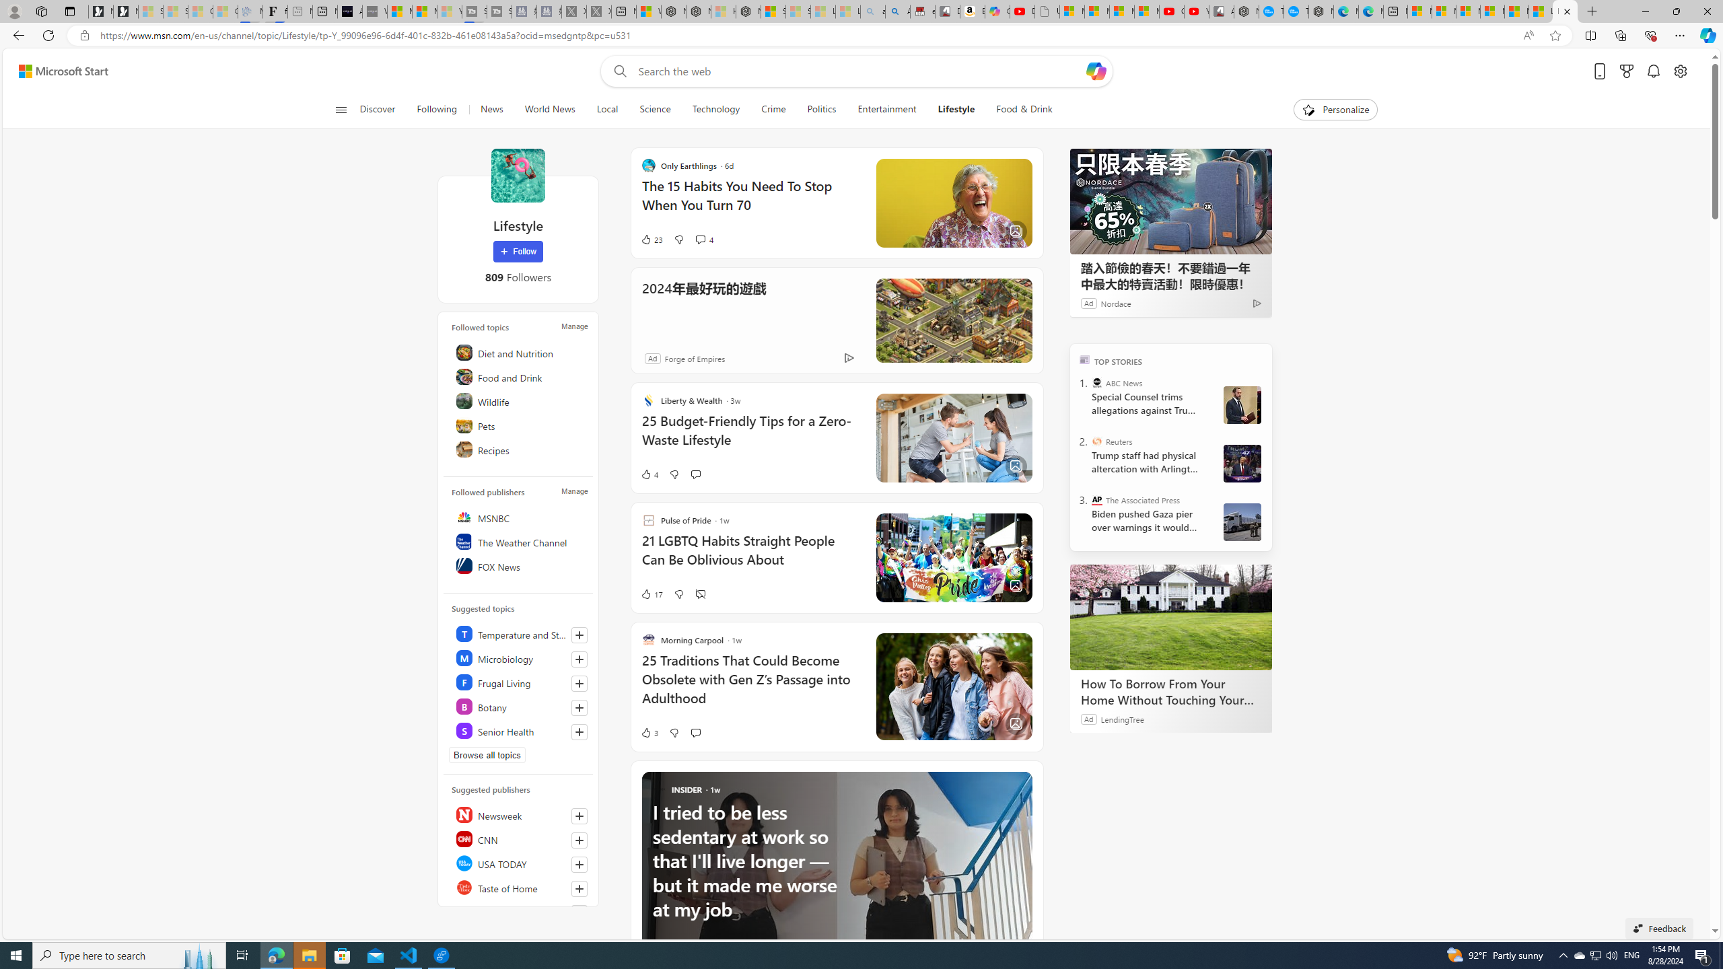 Image resolution: width=1723 pixels, height=969 pixels. I want to click on Science, so click(656, 110).